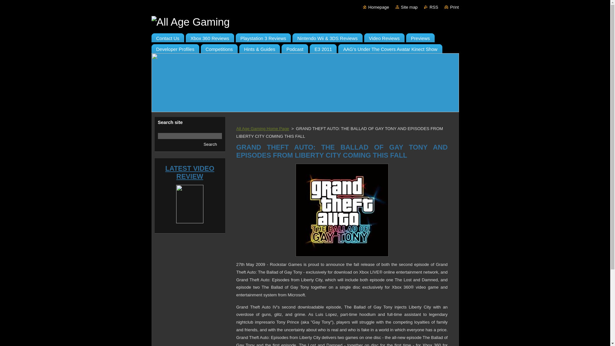 This screenshot has width=615, height=346. I want to click on Print page, so click(452, 7).